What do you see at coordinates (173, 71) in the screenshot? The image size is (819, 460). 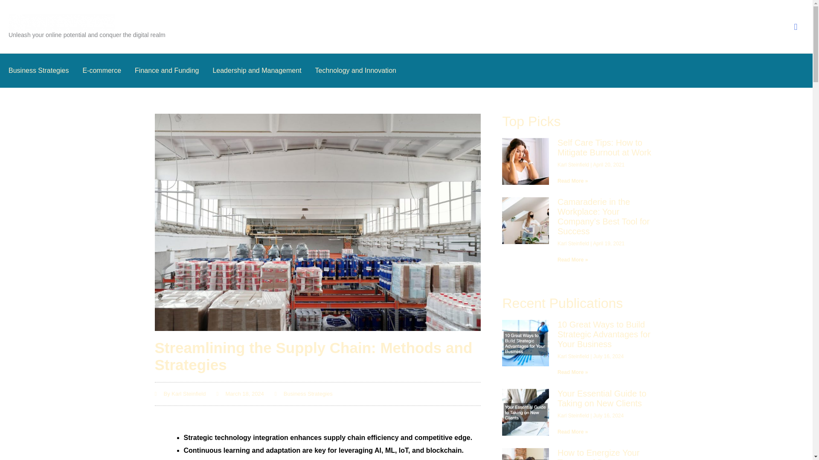 I see `Finance and Funding` at bounding box center [173, 71].